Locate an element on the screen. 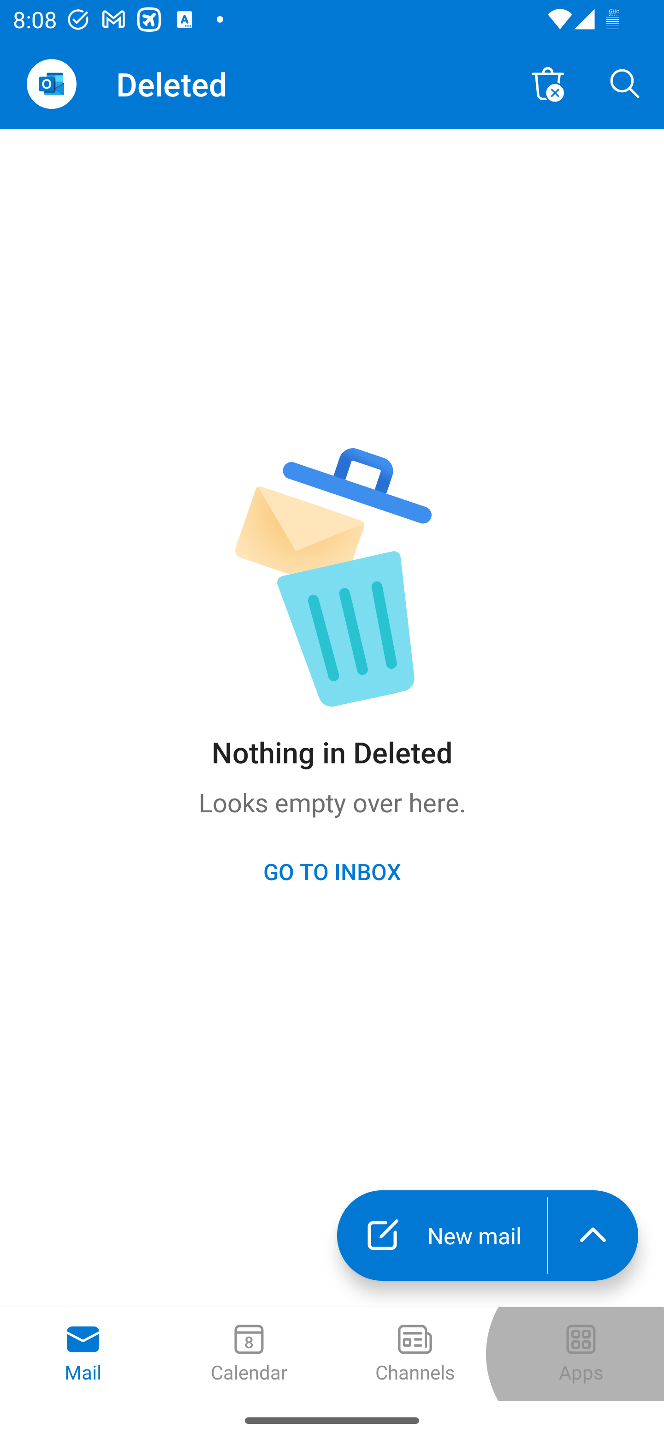 This screenshot has height=1440, width=664. New mail is located at coordinates (442, 1235).